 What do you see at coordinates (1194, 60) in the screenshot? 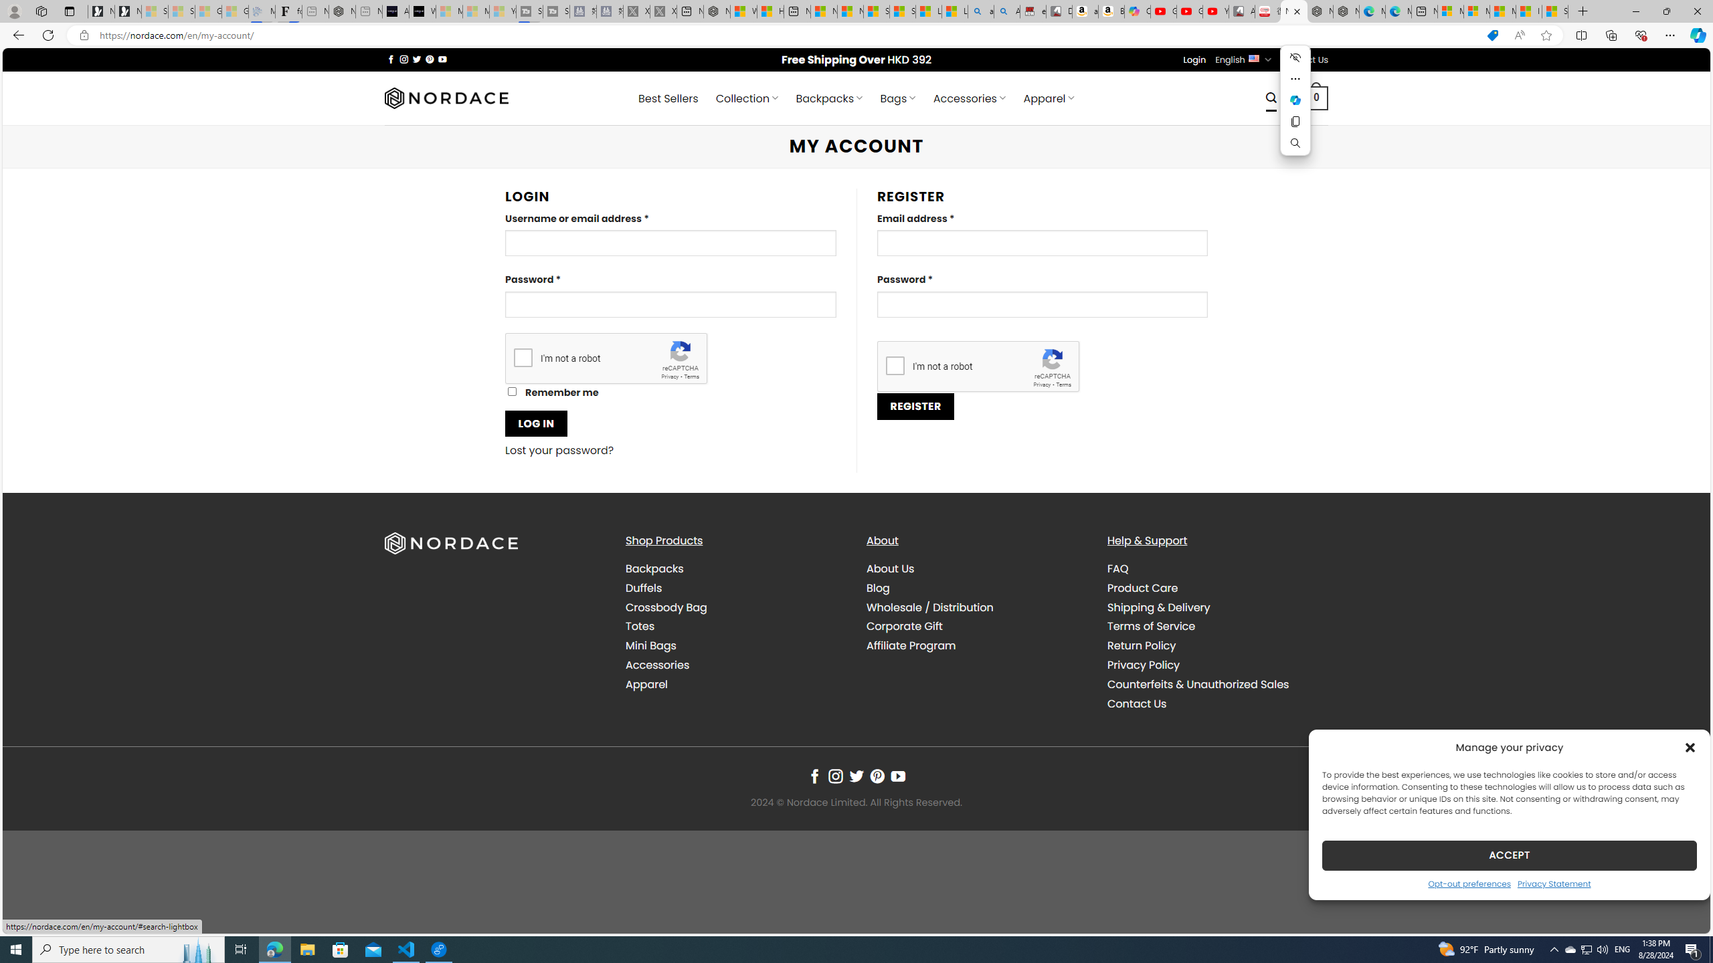
I see `Login` at bounding box center [1194, 60].